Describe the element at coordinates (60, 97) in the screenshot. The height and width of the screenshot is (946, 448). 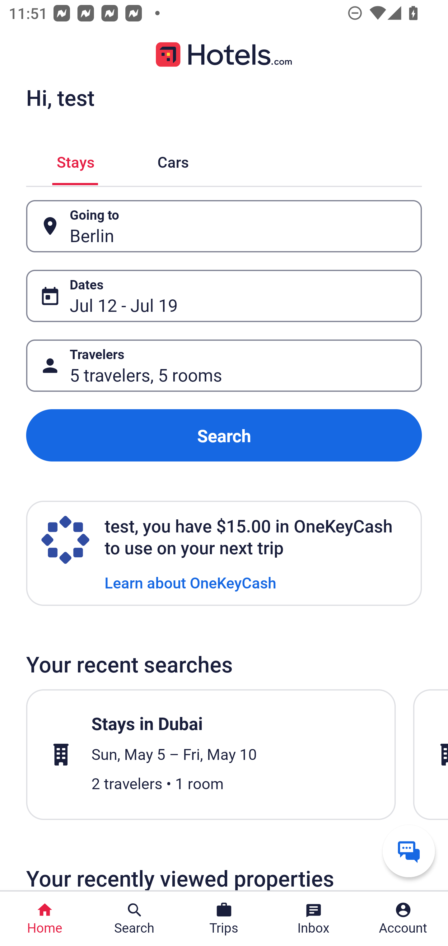
I see `Hi, test` at that location.